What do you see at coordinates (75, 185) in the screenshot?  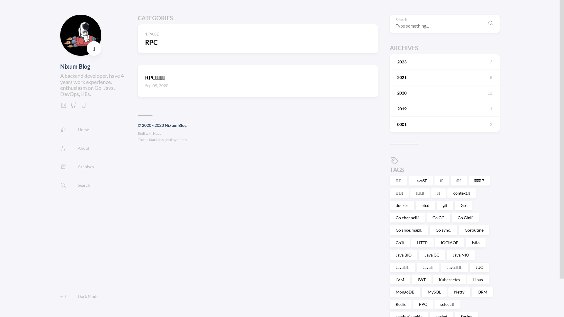 I see `Search` at bounding box center [75, 185].